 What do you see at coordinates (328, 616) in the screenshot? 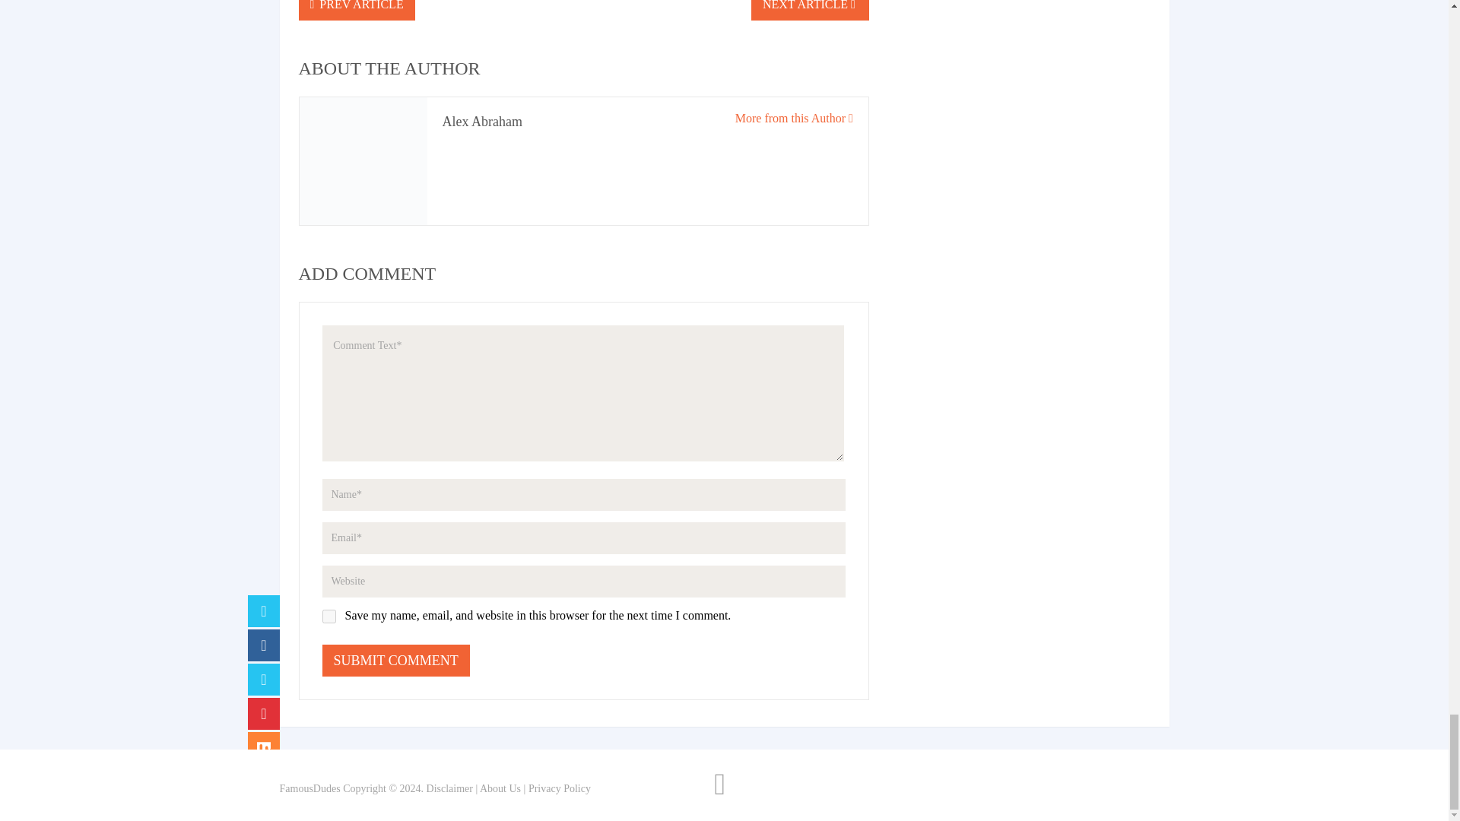
I see `yes` at bounding box center [328, 616].